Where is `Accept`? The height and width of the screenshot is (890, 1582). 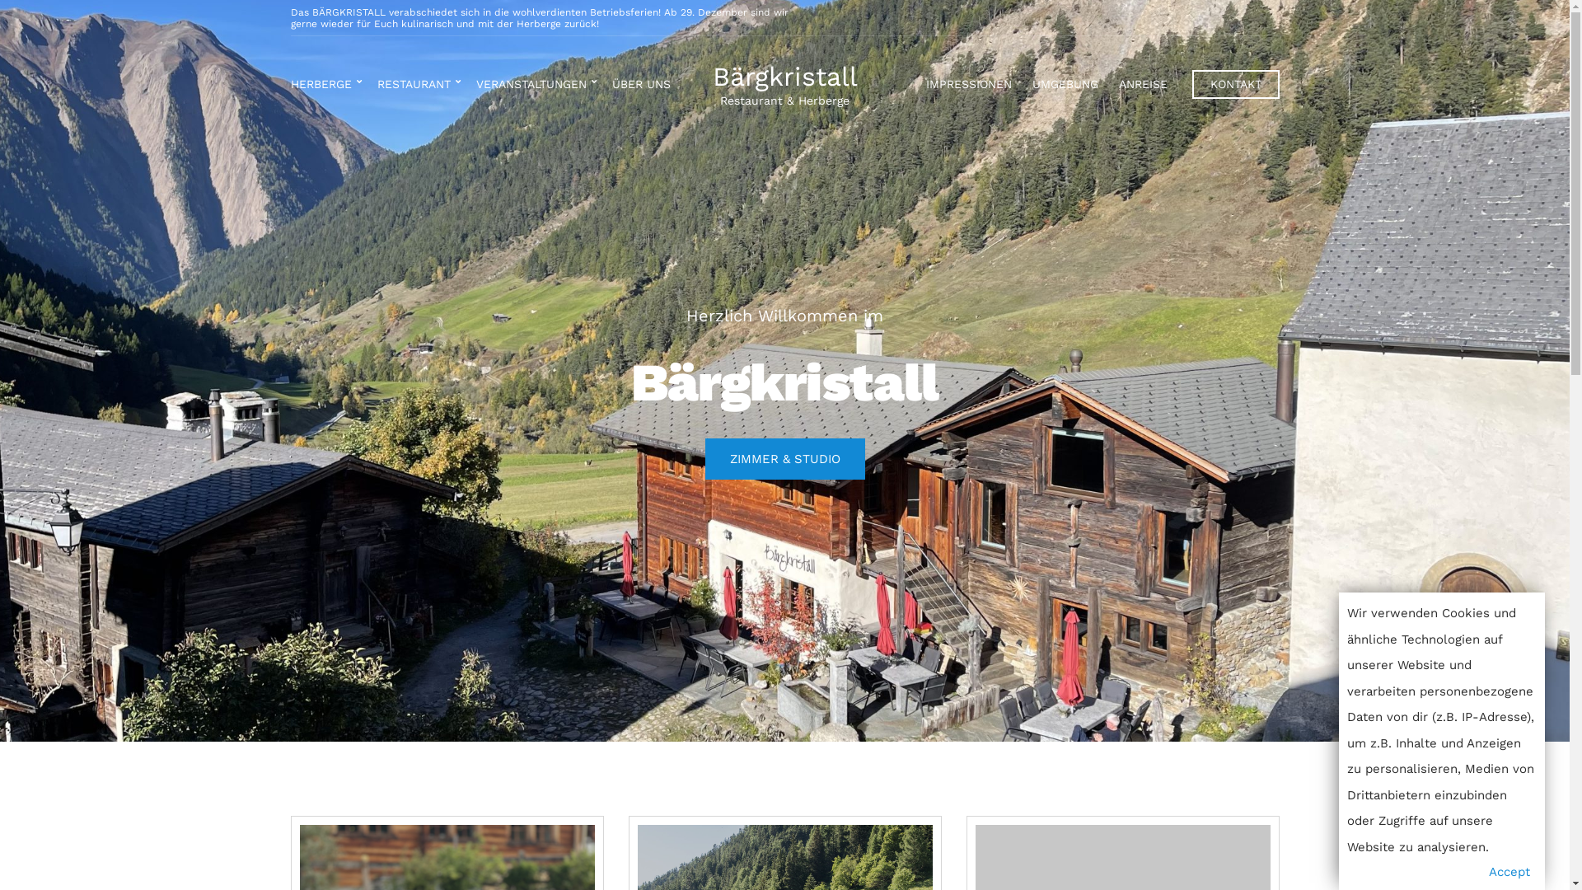
Accept is located at coordinates (1509, 873).